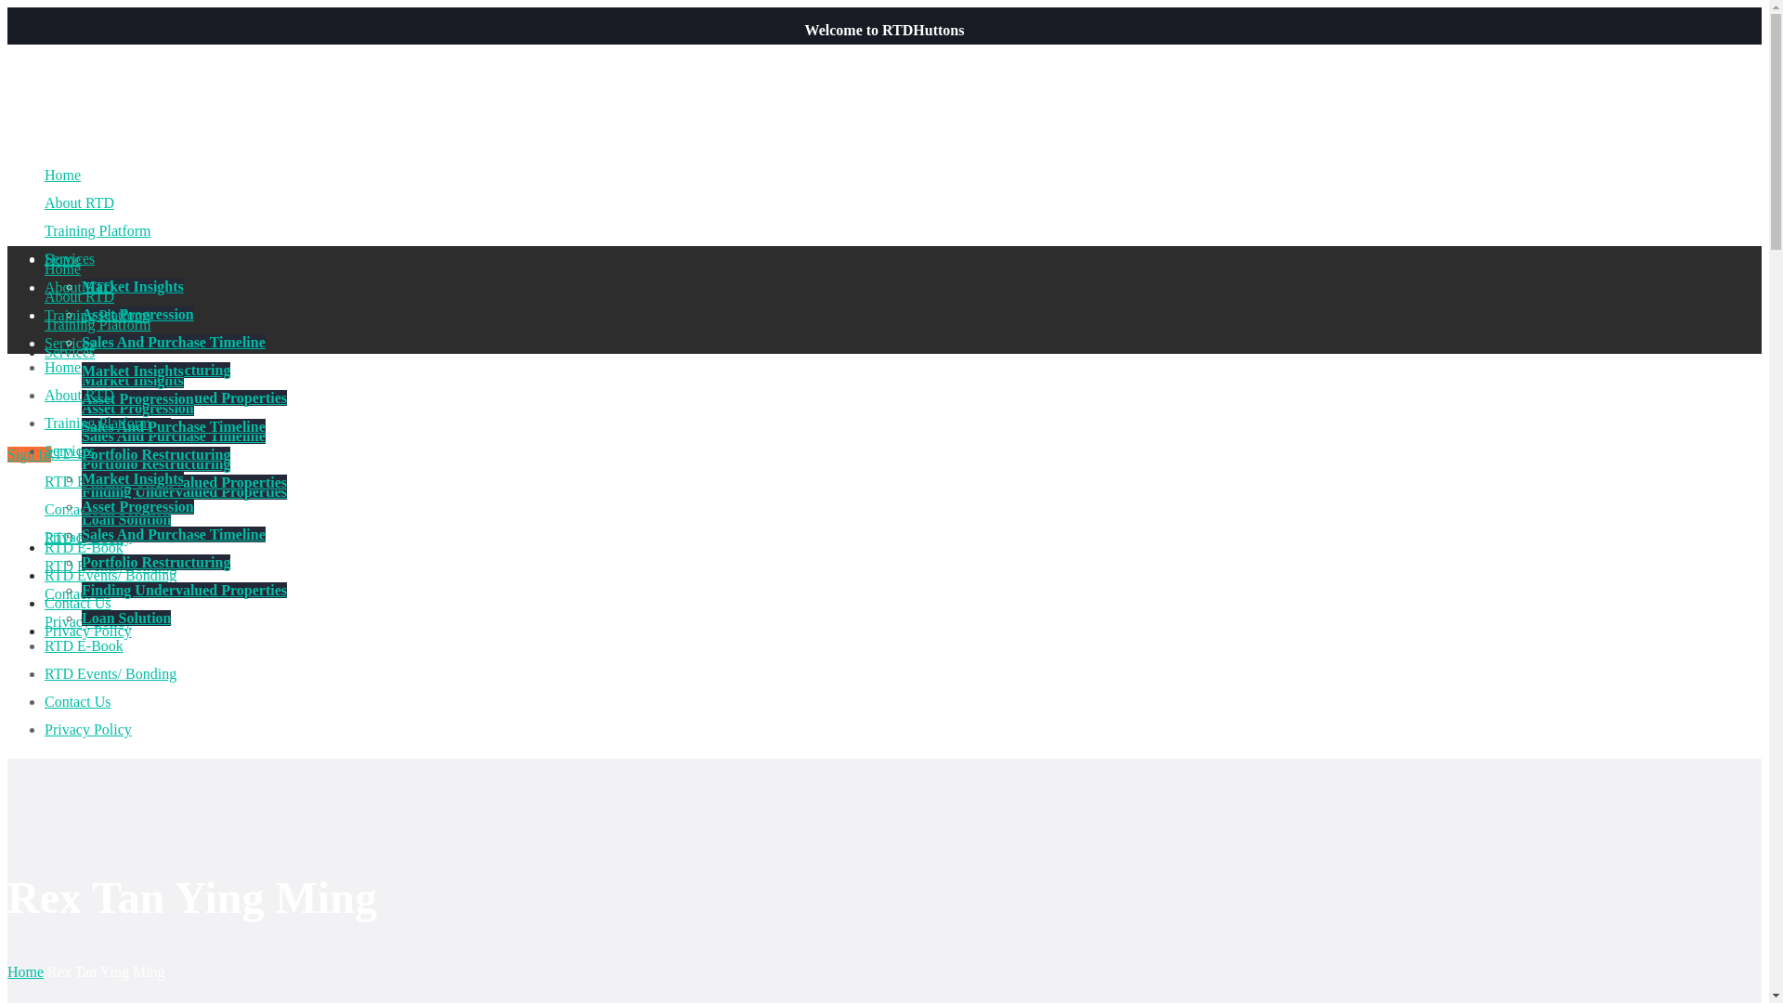  I want to click on Services, so click(69, 352).